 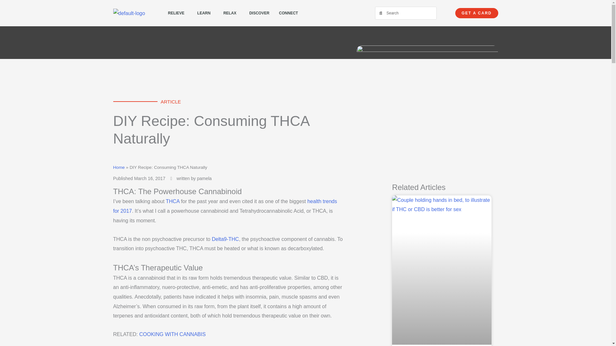 I want to click on RELAX, so click(x=232, y=13).